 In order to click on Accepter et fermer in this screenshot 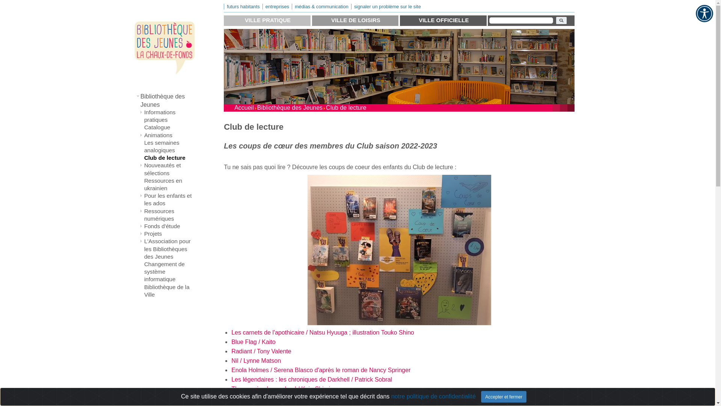, I will do `click(504, 397)`.